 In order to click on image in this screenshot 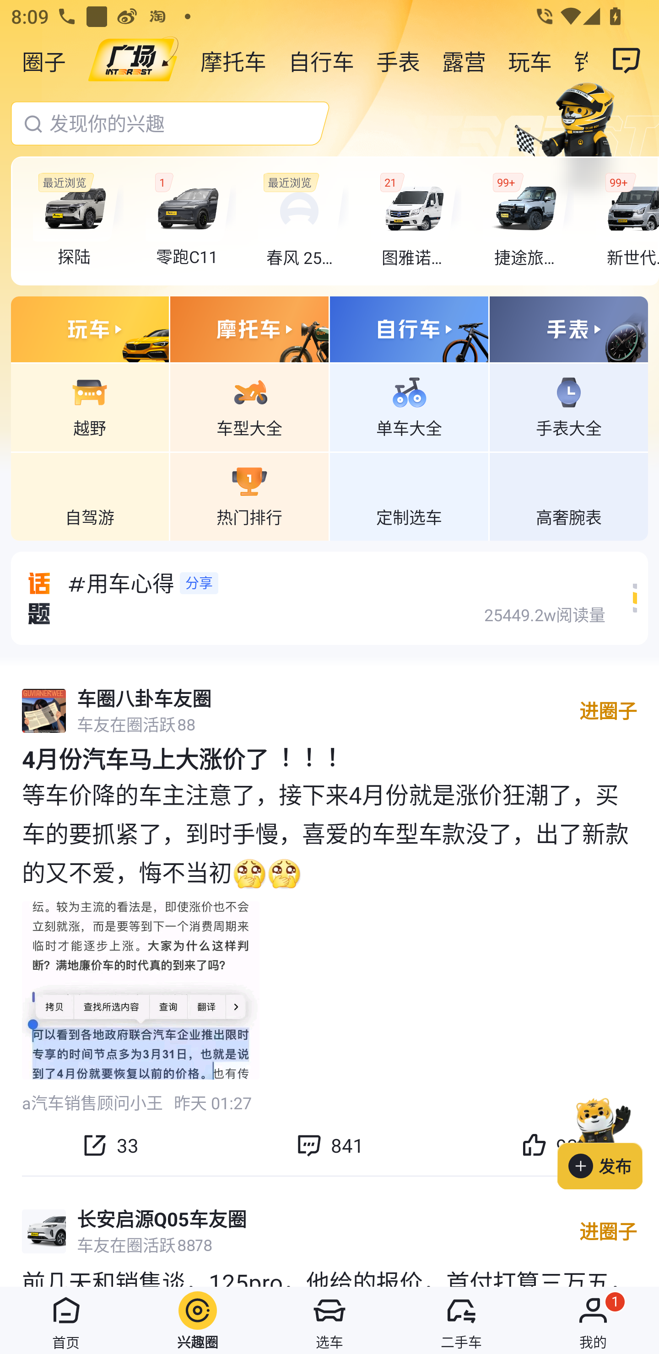, I will do `click(133, 60)`.